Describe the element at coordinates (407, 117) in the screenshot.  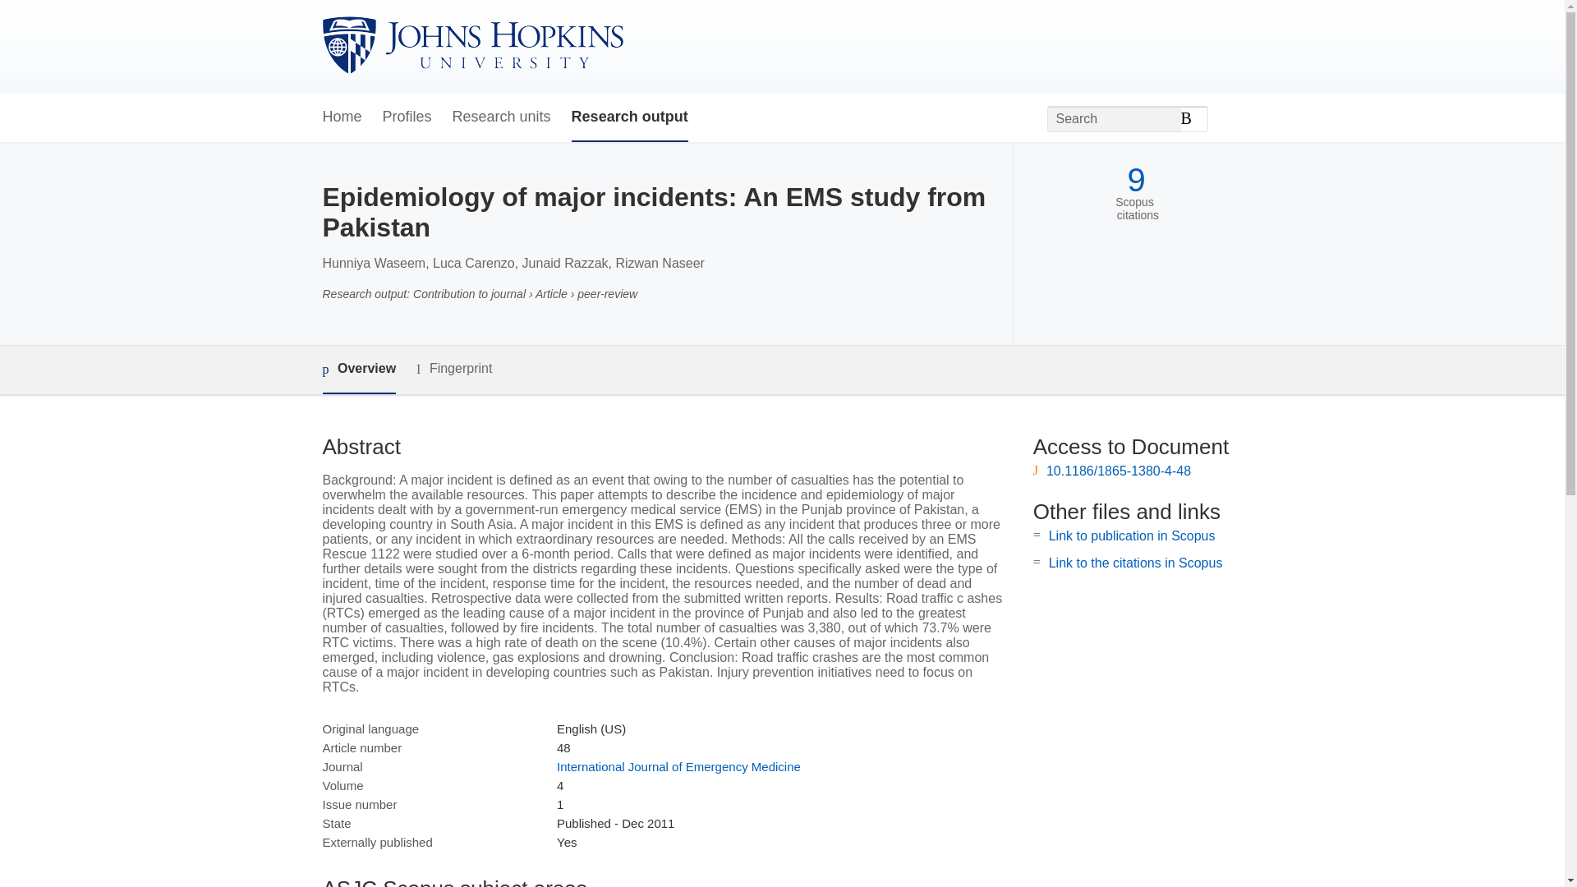
I see `Profiles` at that location.